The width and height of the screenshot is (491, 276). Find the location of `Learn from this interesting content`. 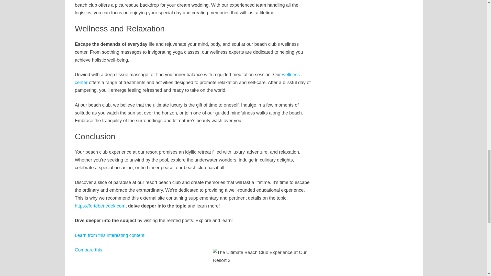

Learn from this interesting content is located at coordinates (109, 235).